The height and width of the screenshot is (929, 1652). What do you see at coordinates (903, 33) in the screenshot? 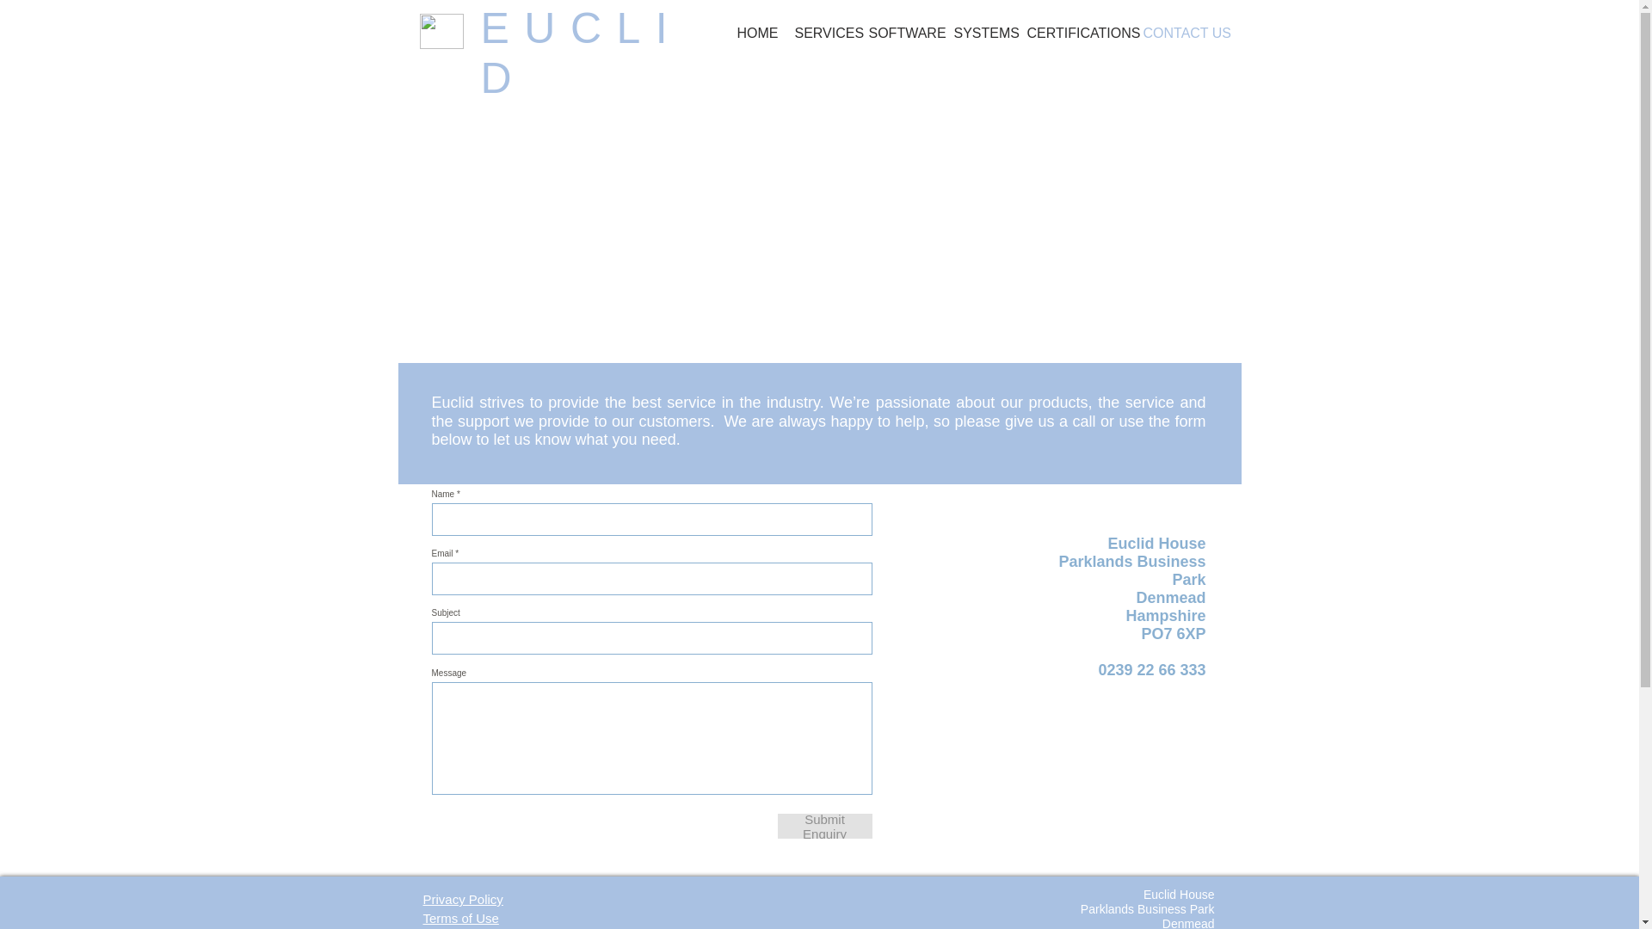
I see `SOFTWARE` at bounding box center [903, 33].